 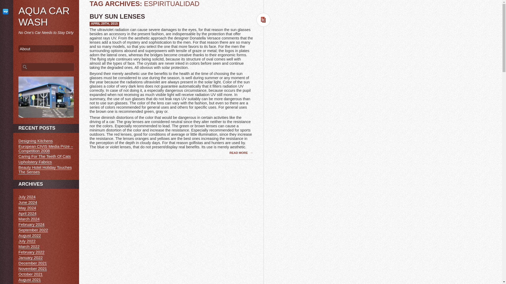 I want to click on BUY SUN LENSES, so click(x=117, y=16).